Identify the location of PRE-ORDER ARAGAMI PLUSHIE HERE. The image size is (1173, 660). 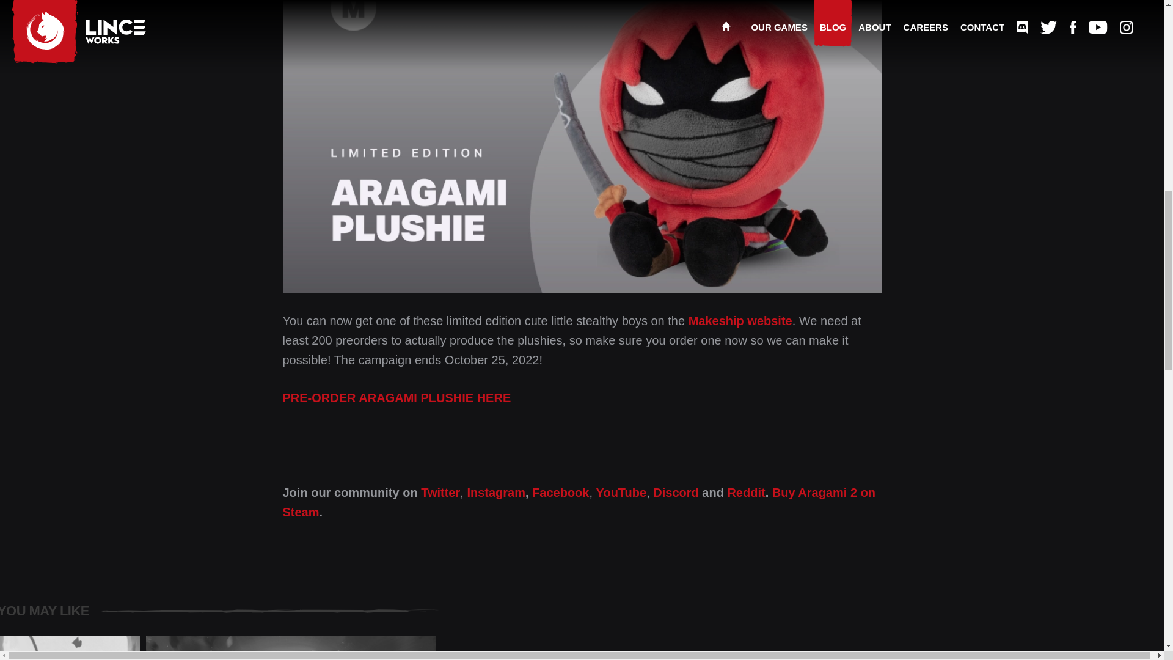
(396, 398).